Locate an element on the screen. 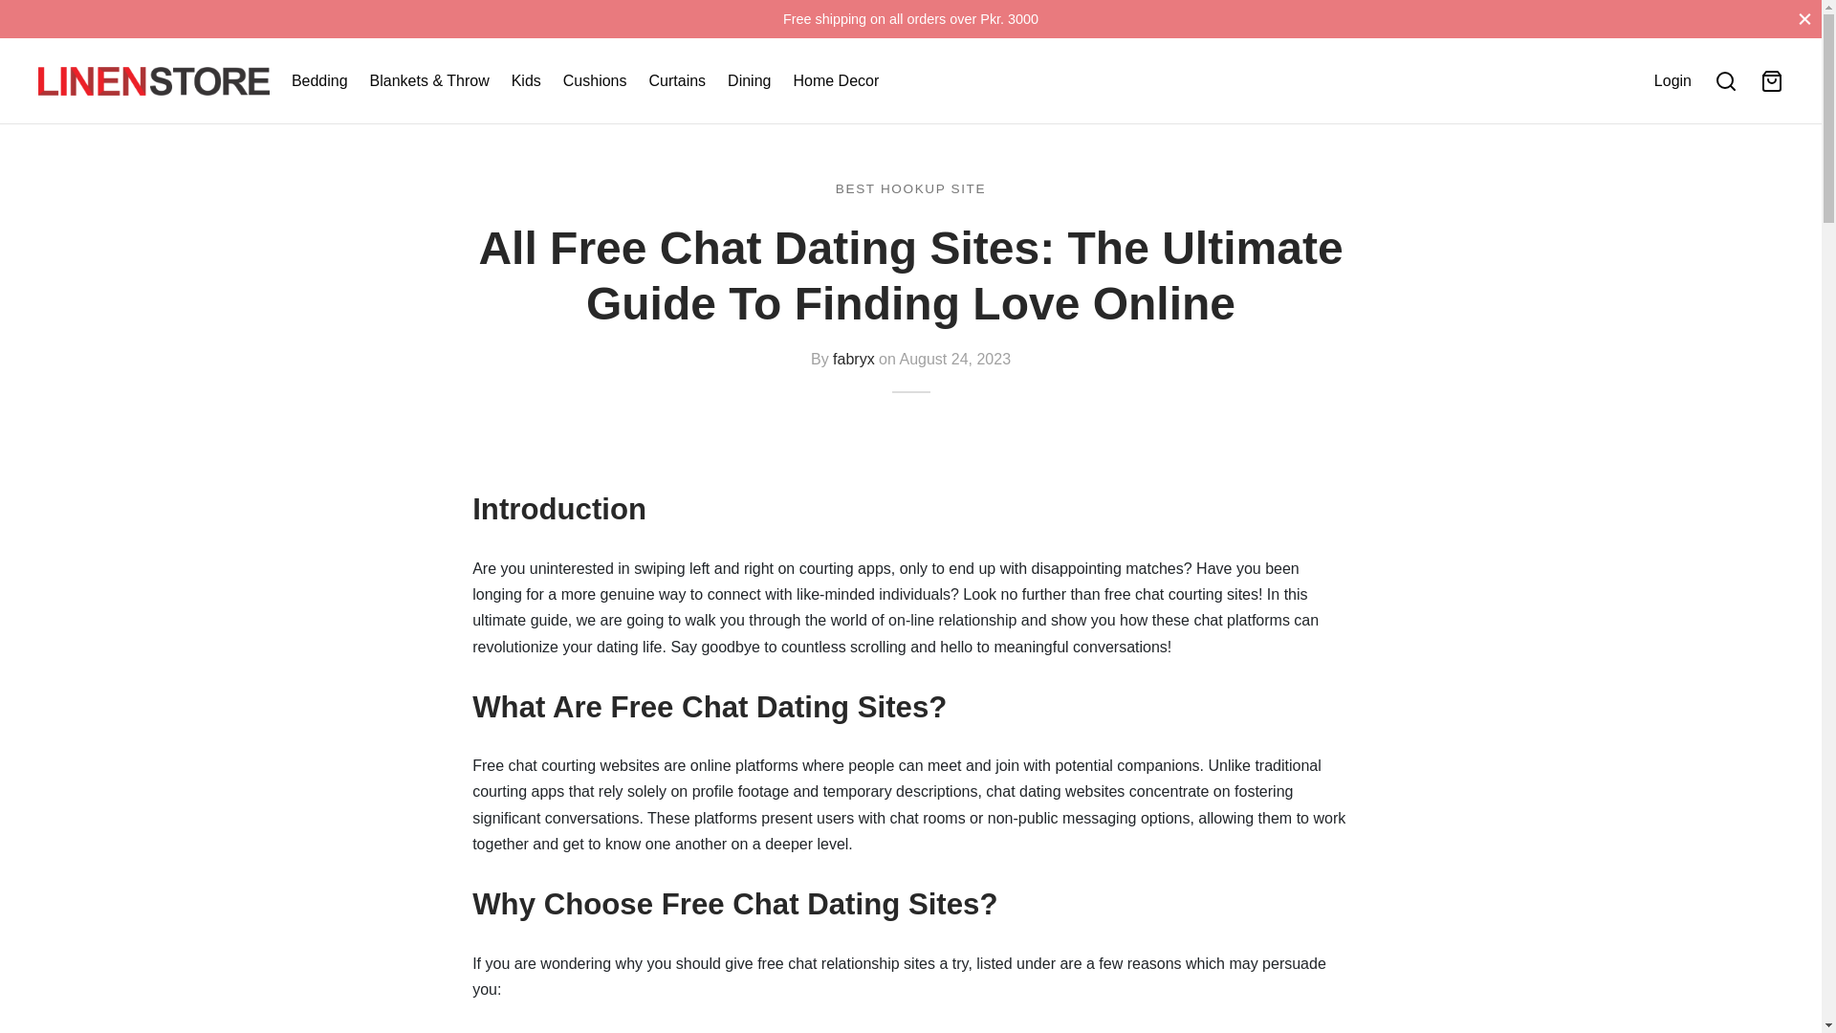 Image resolution: width=1836 pixels, height=1033 pixels. Bedding is located at coordinates (319, 80).